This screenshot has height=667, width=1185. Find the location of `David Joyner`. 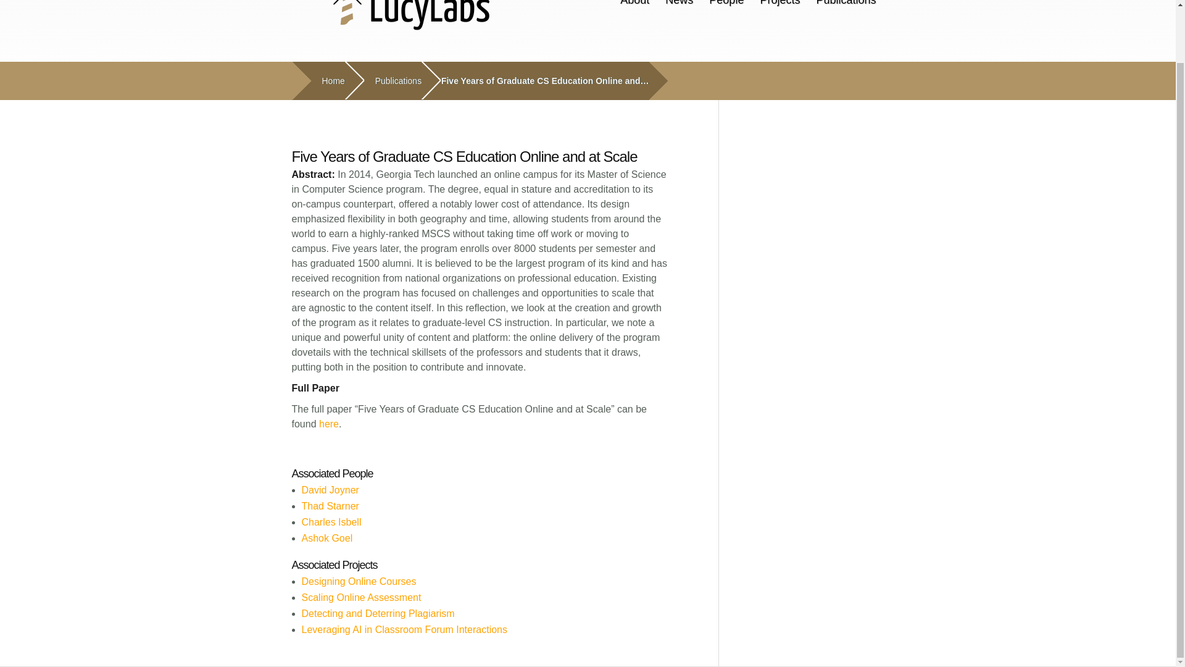

David Joyner is located at coordinates (330, 490).